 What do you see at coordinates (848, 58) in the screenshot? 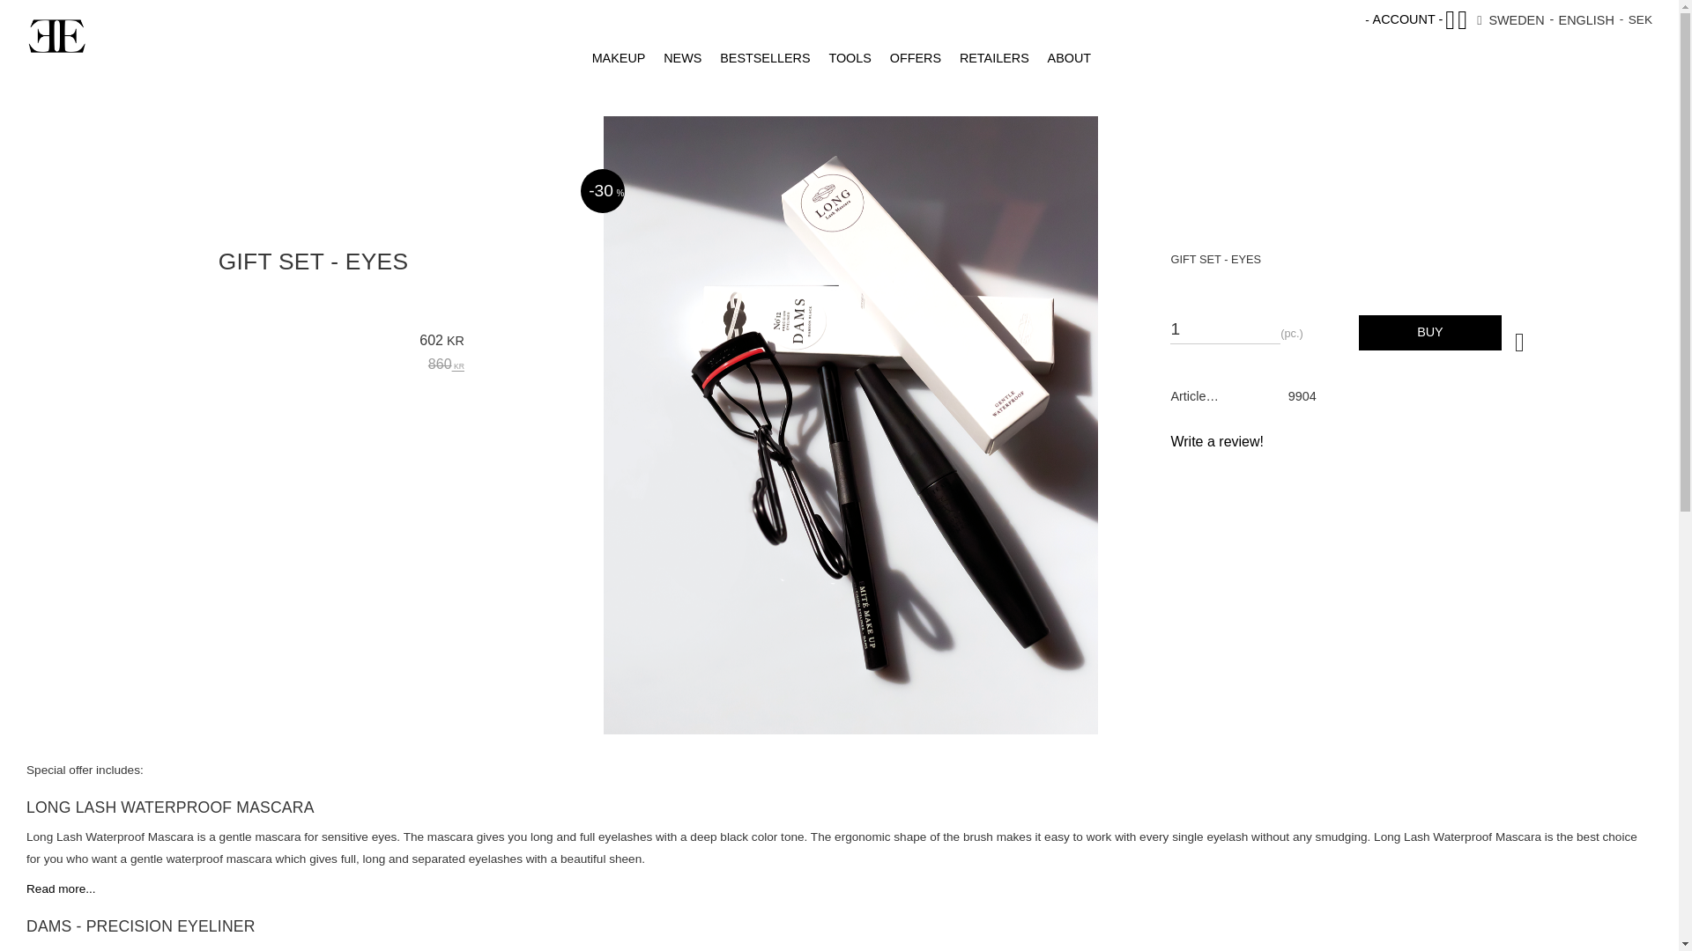
I see `TOOLS` at bounding box center [848, 58].